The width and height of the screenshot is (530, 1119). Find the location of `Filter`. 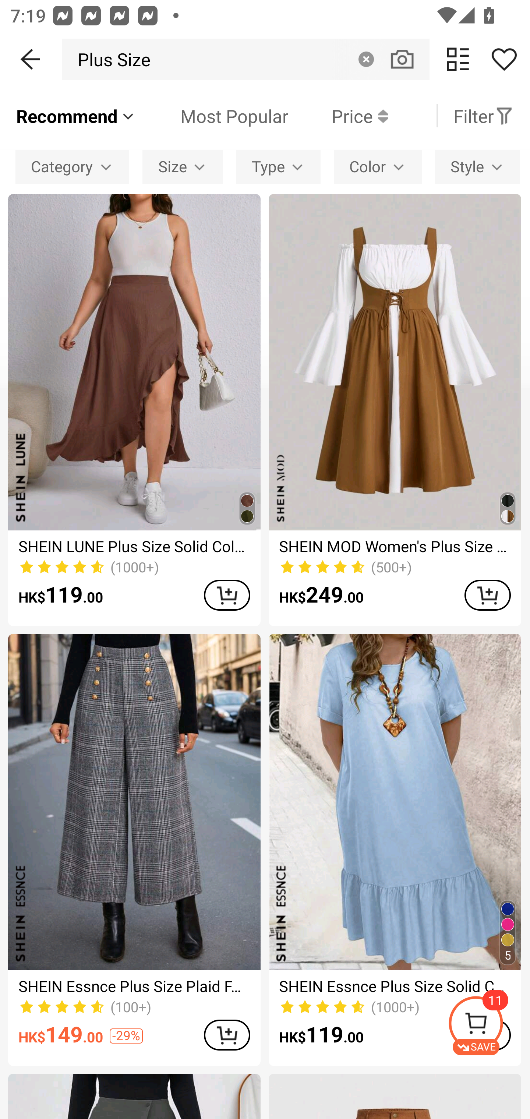

Filter is located at coordinates (483, 116).